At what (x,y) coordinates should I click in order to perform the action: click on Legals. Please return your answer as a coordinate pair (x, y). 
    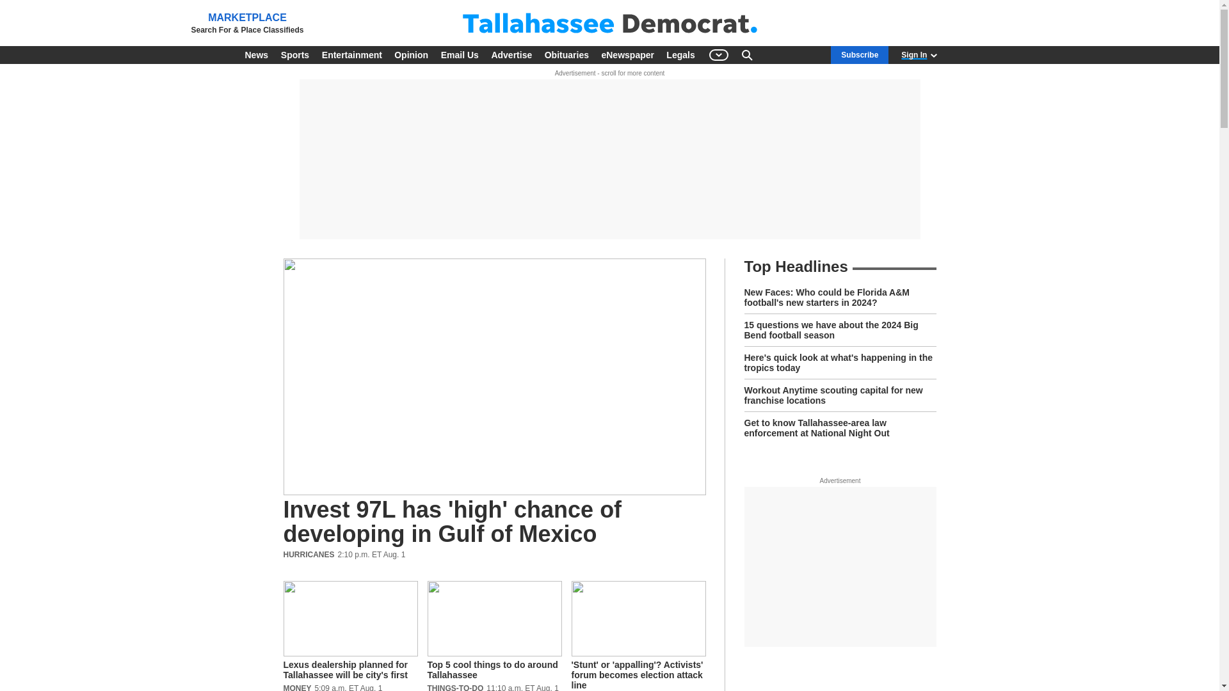
    Looking at the image, I should click on (680, 55).